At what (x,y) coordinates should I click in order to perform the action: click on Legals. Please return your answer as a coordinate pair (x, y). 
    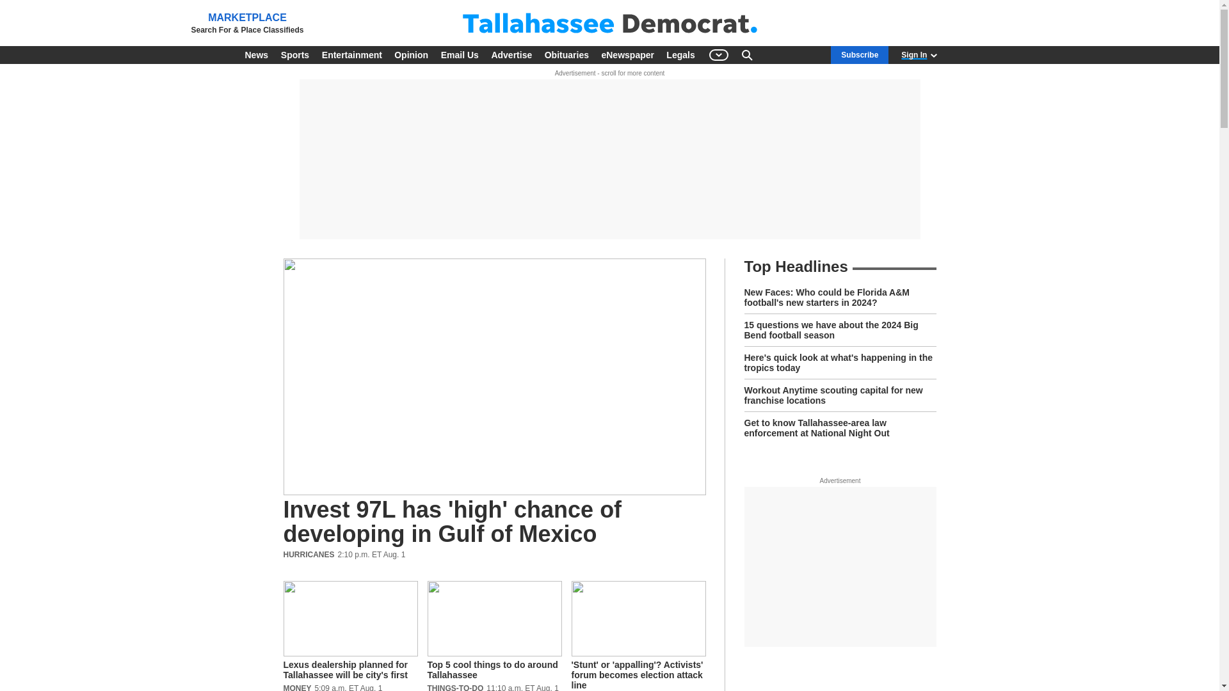
    Looking at the image, I should click on (680, 55).